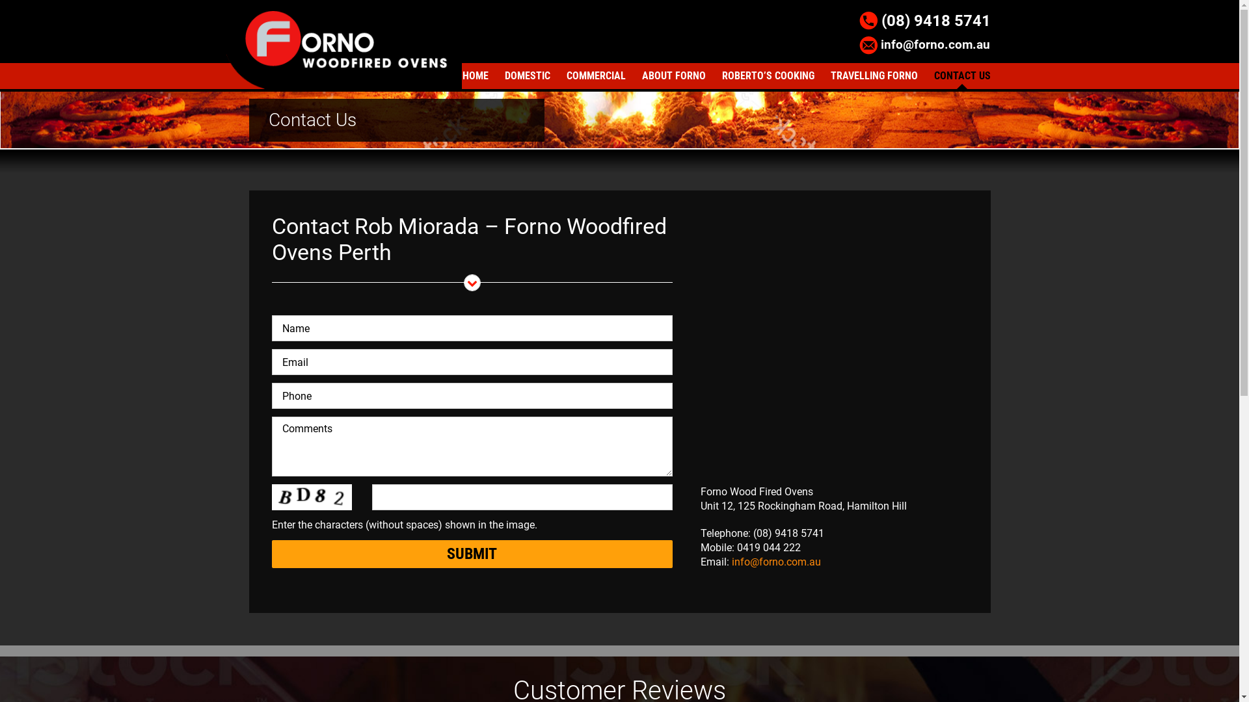  Describe the element at coordinates (528, 76) in the screenshot. I see `DOMESTIC` at that location.